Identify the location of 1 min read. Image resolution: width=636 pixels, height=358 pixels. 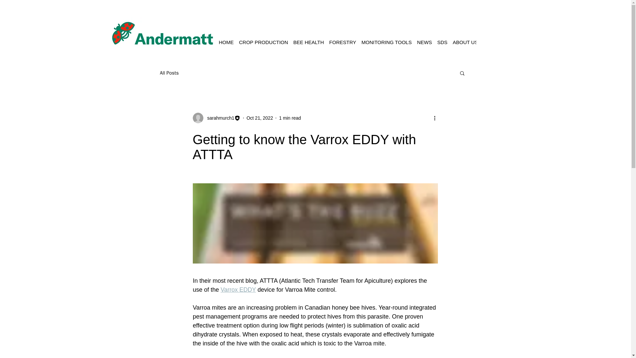
(290, 118).